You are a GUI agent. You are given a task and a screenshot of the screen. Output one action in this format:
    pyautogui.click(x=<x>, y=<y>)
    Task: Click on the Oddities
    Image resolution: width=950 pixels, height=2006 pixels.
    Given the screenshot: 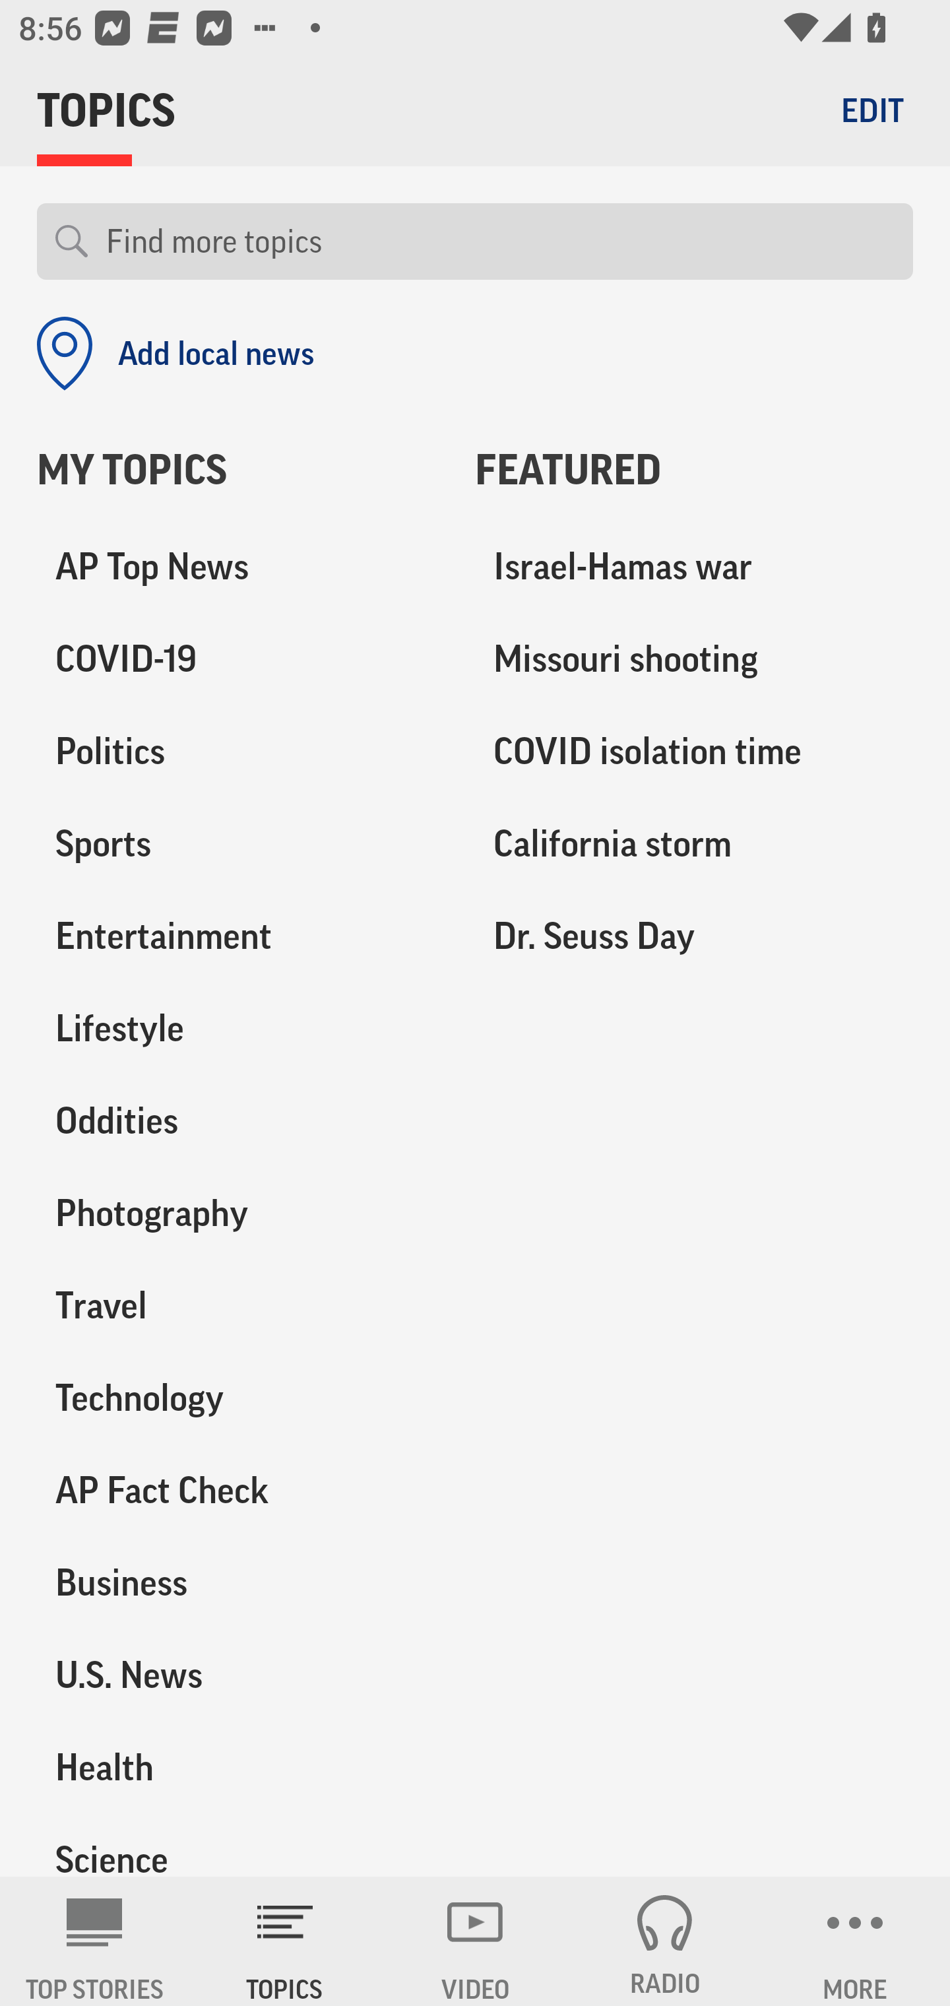 What is the action you would take?
    pyautogui.click(x=237, y=1121)
    